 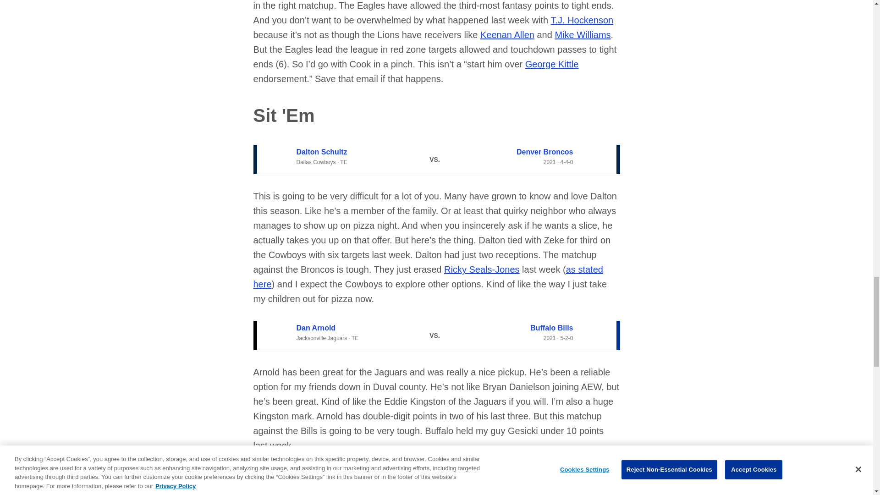 What do you see at coordinates (321, 152) in the screenshot?
I see `Dalton Schultz` at bounding box center [321, 152].